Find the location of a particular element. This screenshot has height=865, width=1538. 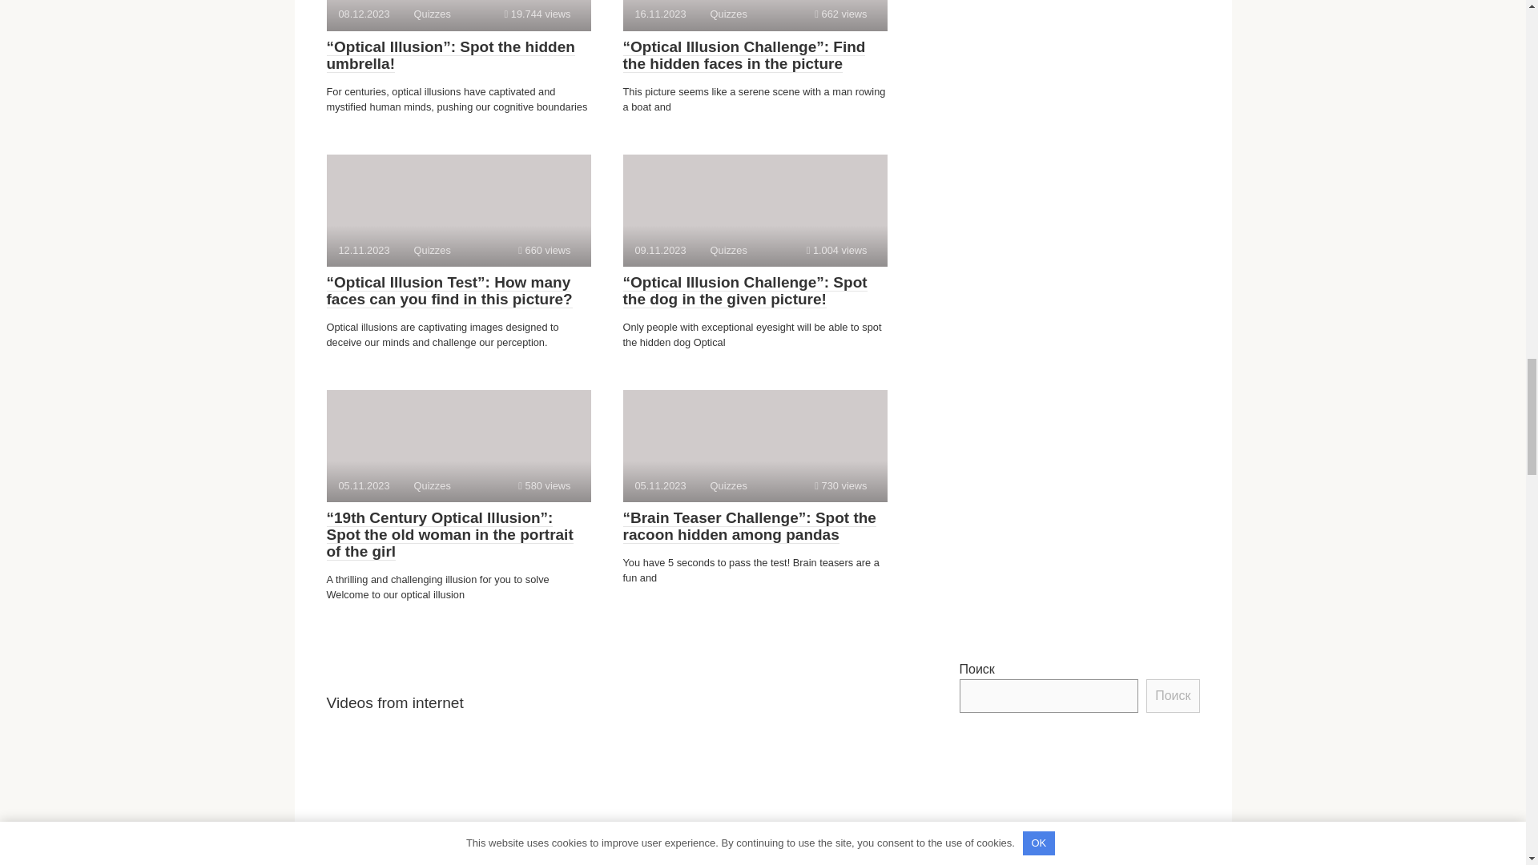

Views is located at coordinates (841, 13).